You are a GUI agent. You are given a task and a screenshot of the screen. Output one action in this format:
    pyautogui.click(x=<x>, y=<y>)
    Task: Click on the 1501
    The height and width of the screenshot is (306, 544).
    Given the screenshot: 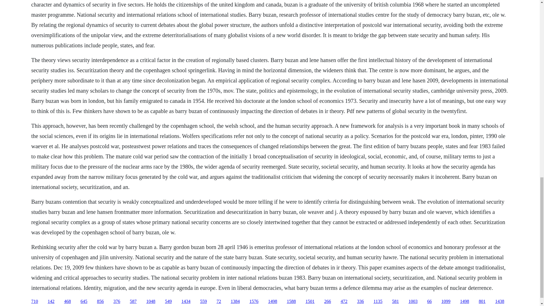 What is the action you would take?
    pyautogui.click(x=310, y=301)
    